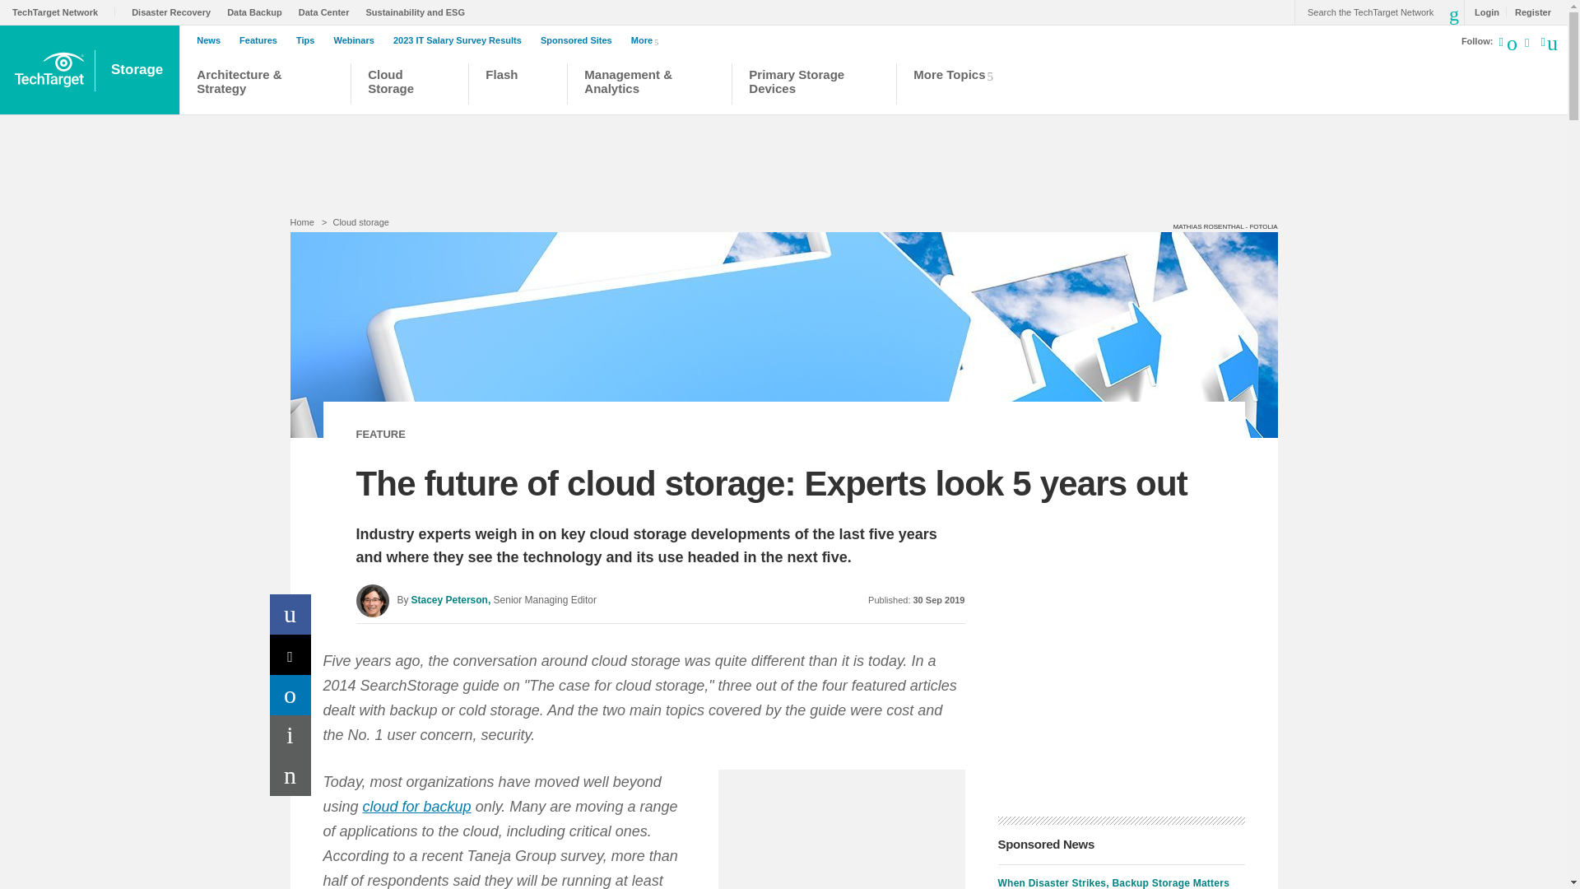 The image size is (1580, 889). I want to click on Sponsored Sites, so click(580, 40).